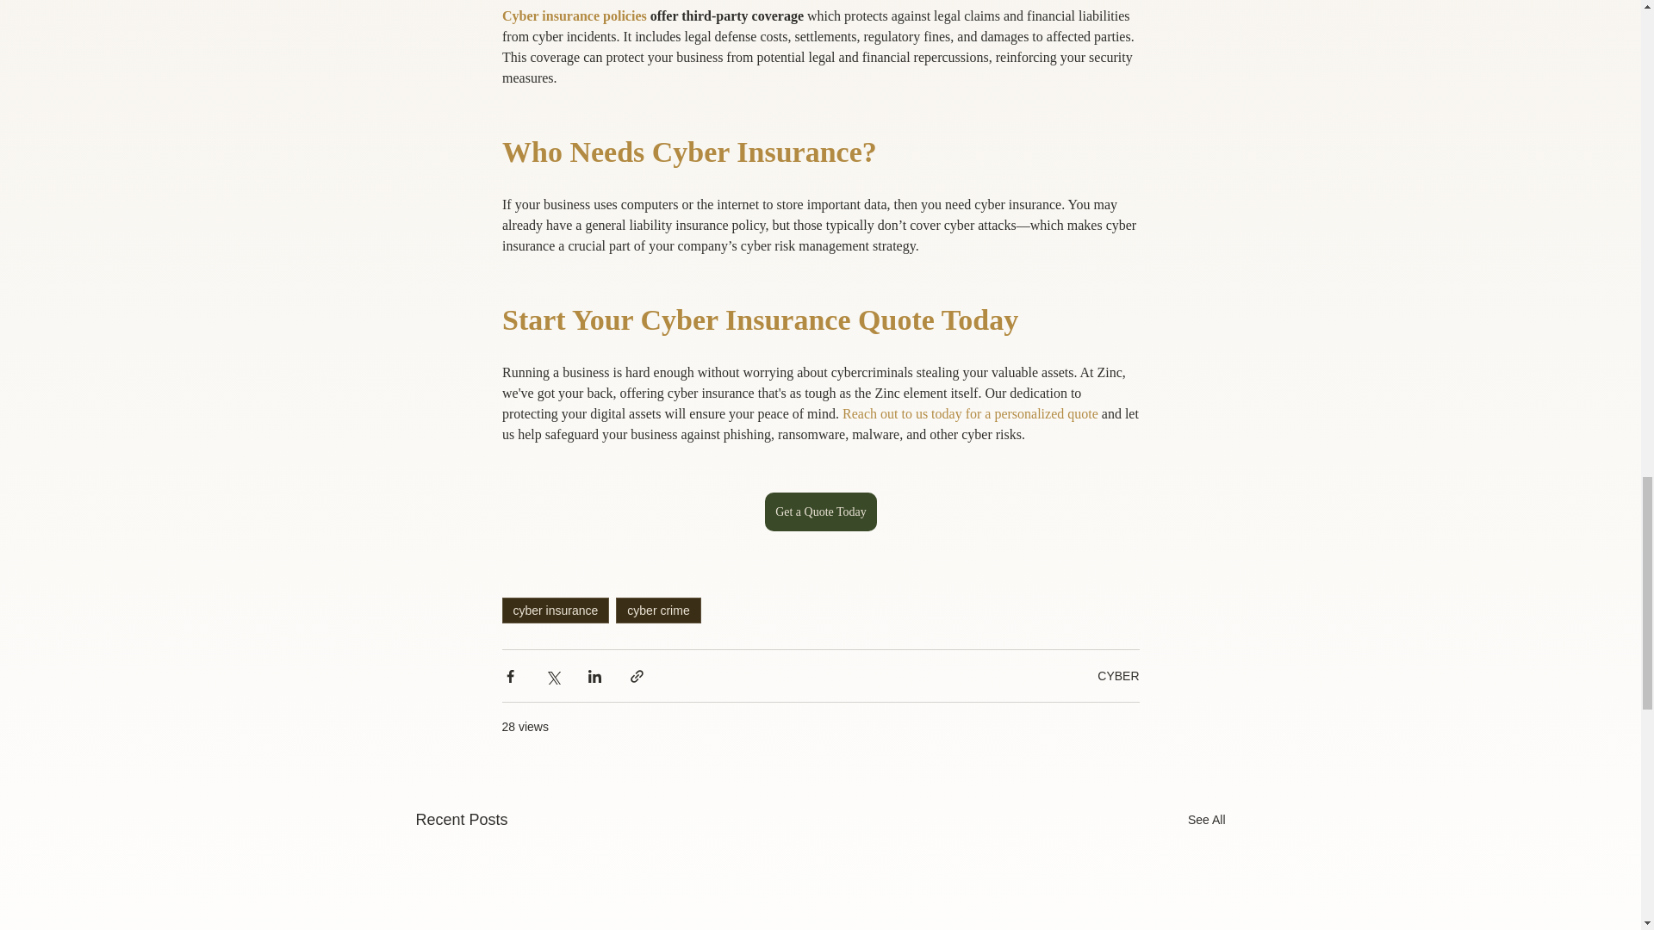  Describe the element at coordinates (820, 512) in the screenshot. I see `Get a Quote Today` at that location.